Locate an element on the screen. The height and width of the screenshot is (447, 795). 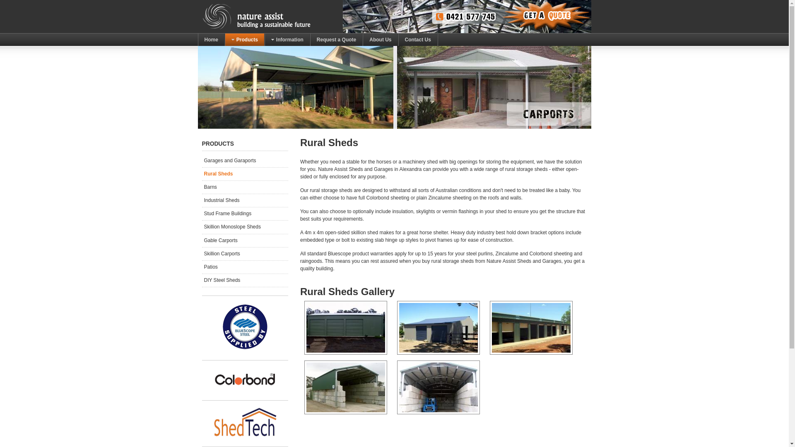
ruralsheds1.jpg is located at coordinates (346, 387).